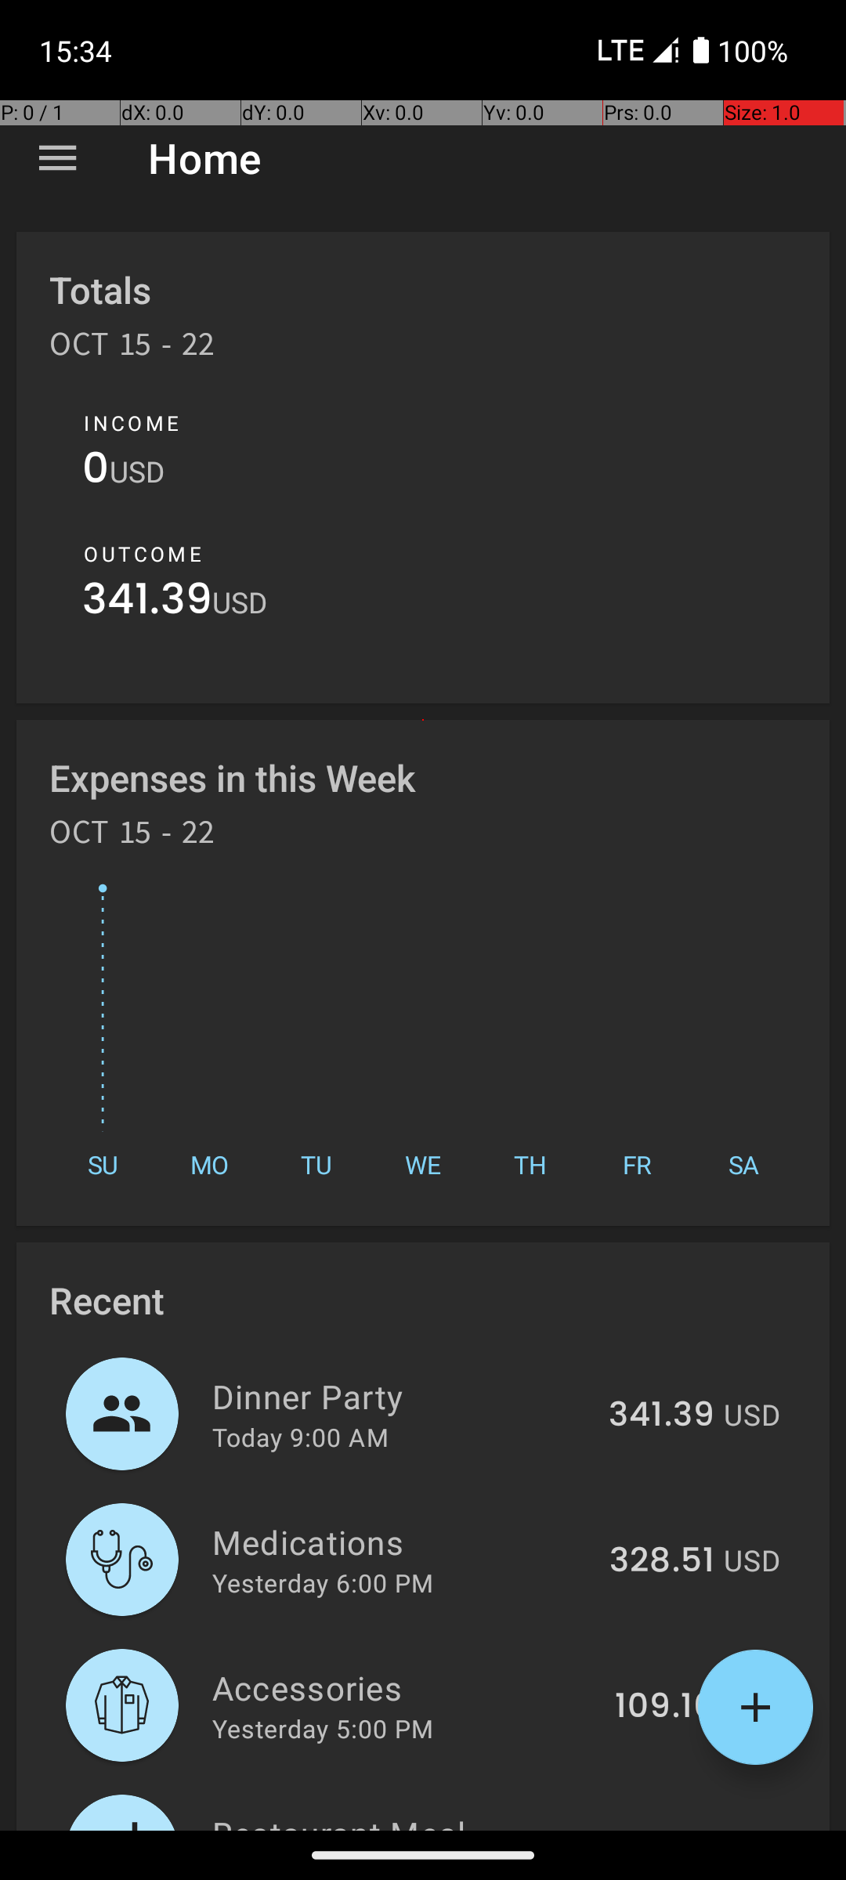  Describe the element at coordinates (323, 1582) in the screenshot. I see `Yesterday 6:00 PM` at that location.